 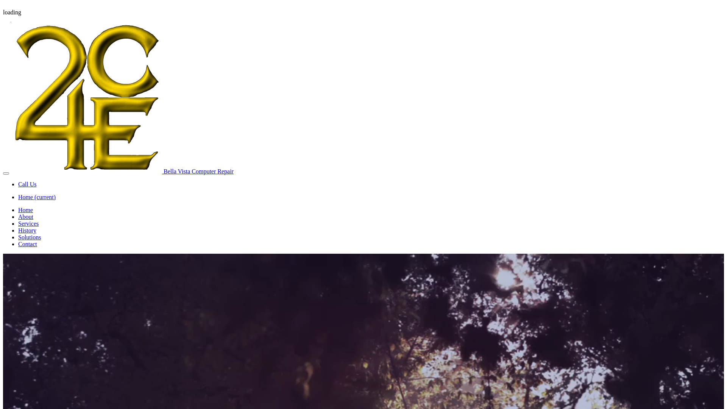 I want to click on Bella Vista Computer Repair, so click(x=122, y=171).